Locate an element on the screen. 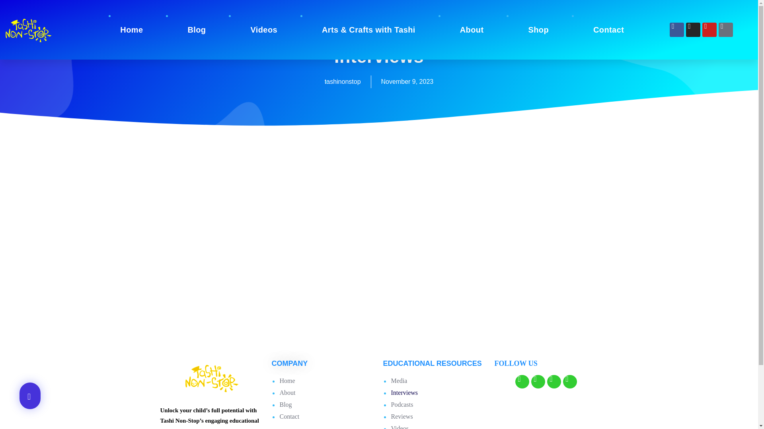 This screenshot has width=764, height=429. tashinonstop is located at coordinates (343, 82).